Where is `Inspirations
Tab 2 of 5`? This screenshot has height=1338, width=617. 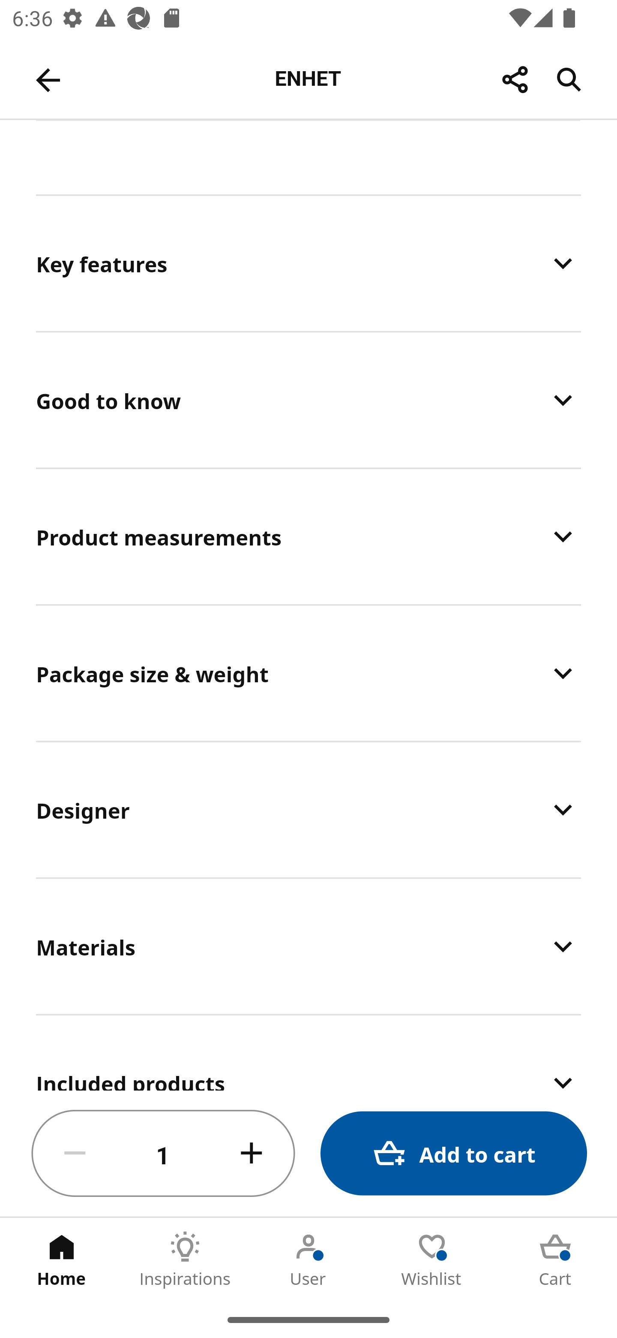 Inspirations
Tab 2 of 5 is located at coordinates (185, 1260).